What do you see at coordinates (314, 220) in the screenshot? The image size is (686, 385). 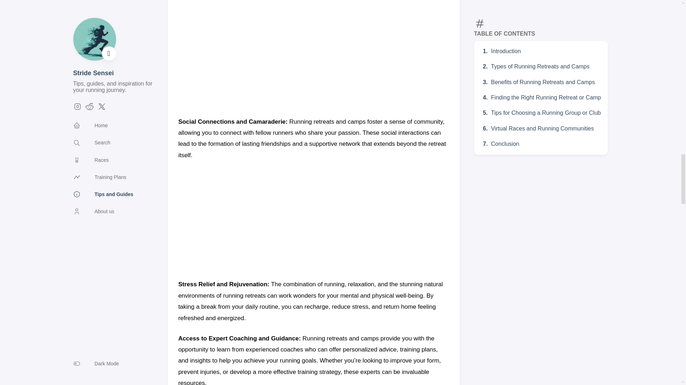 I see `Advertisement` at bounding box center [314, 220].